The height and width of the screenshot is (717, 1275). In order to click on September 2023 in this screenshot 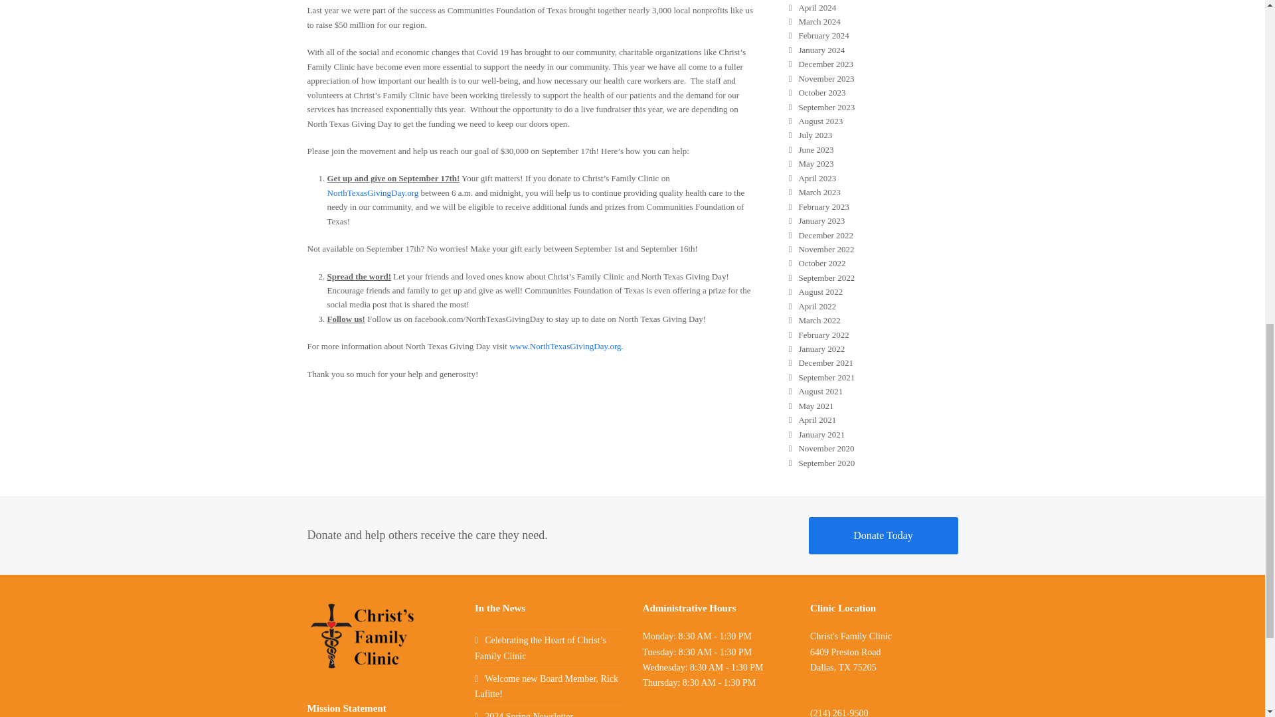, I will do `click(822, 107)`.